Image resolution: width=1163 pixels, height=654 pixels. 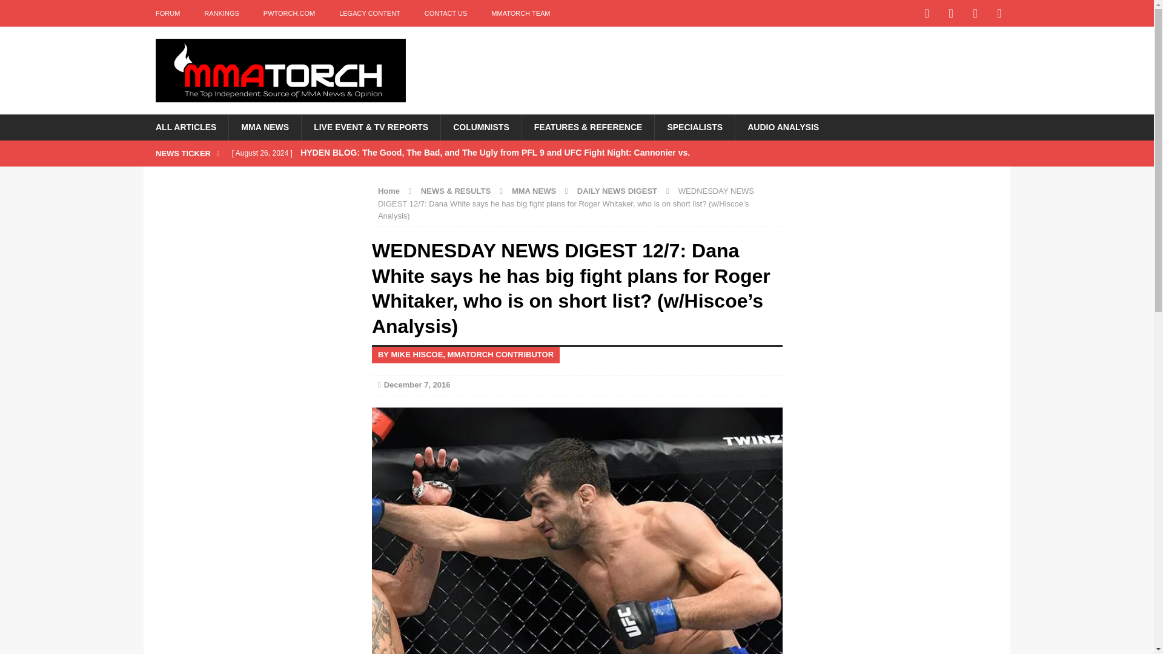 I want to click on FORUM, so click(x=167, y=13).